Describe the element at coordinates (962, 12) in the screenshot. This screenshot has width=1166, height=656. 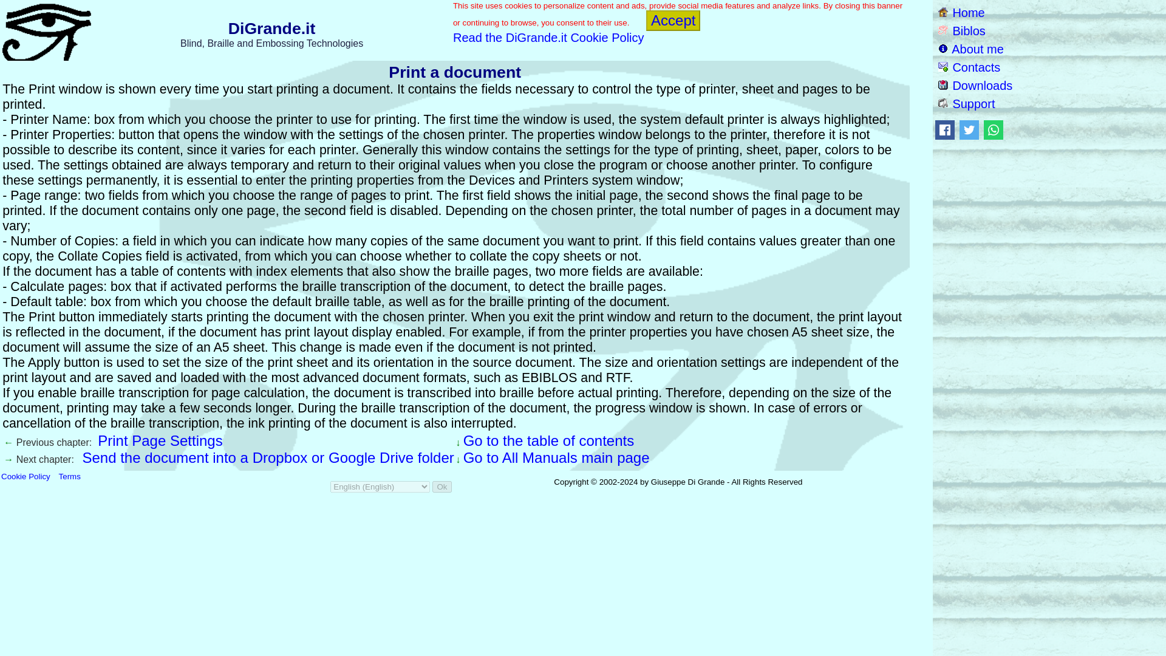
I see `DiGrande.it home page` at that location.